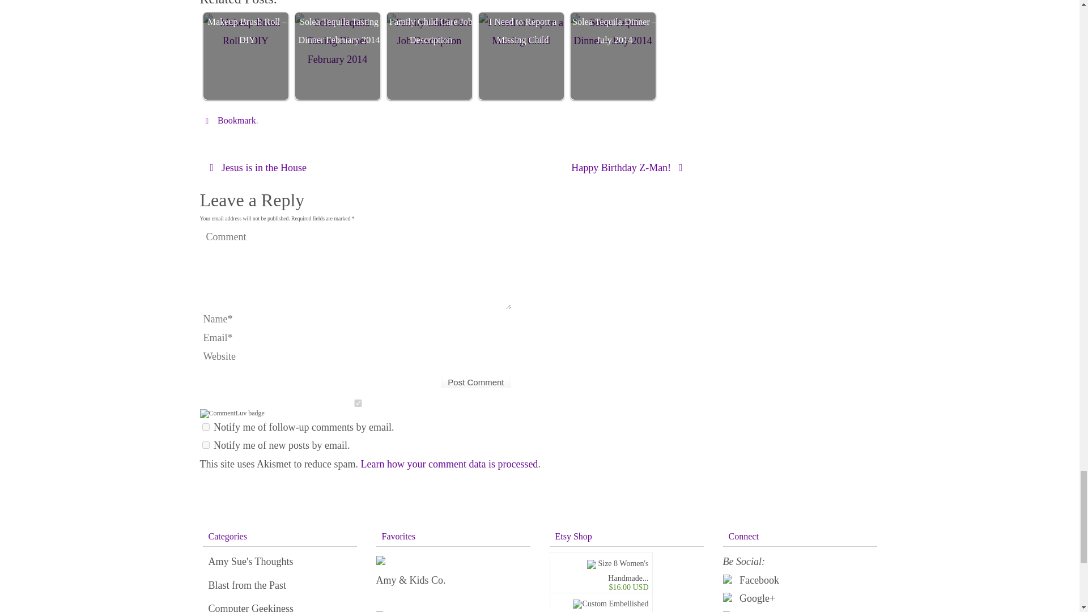 The height and width of the screenshot is (612, 1088). I want to click on Solea Tequila Tasting Dinner February 2014, so click(339, 56).